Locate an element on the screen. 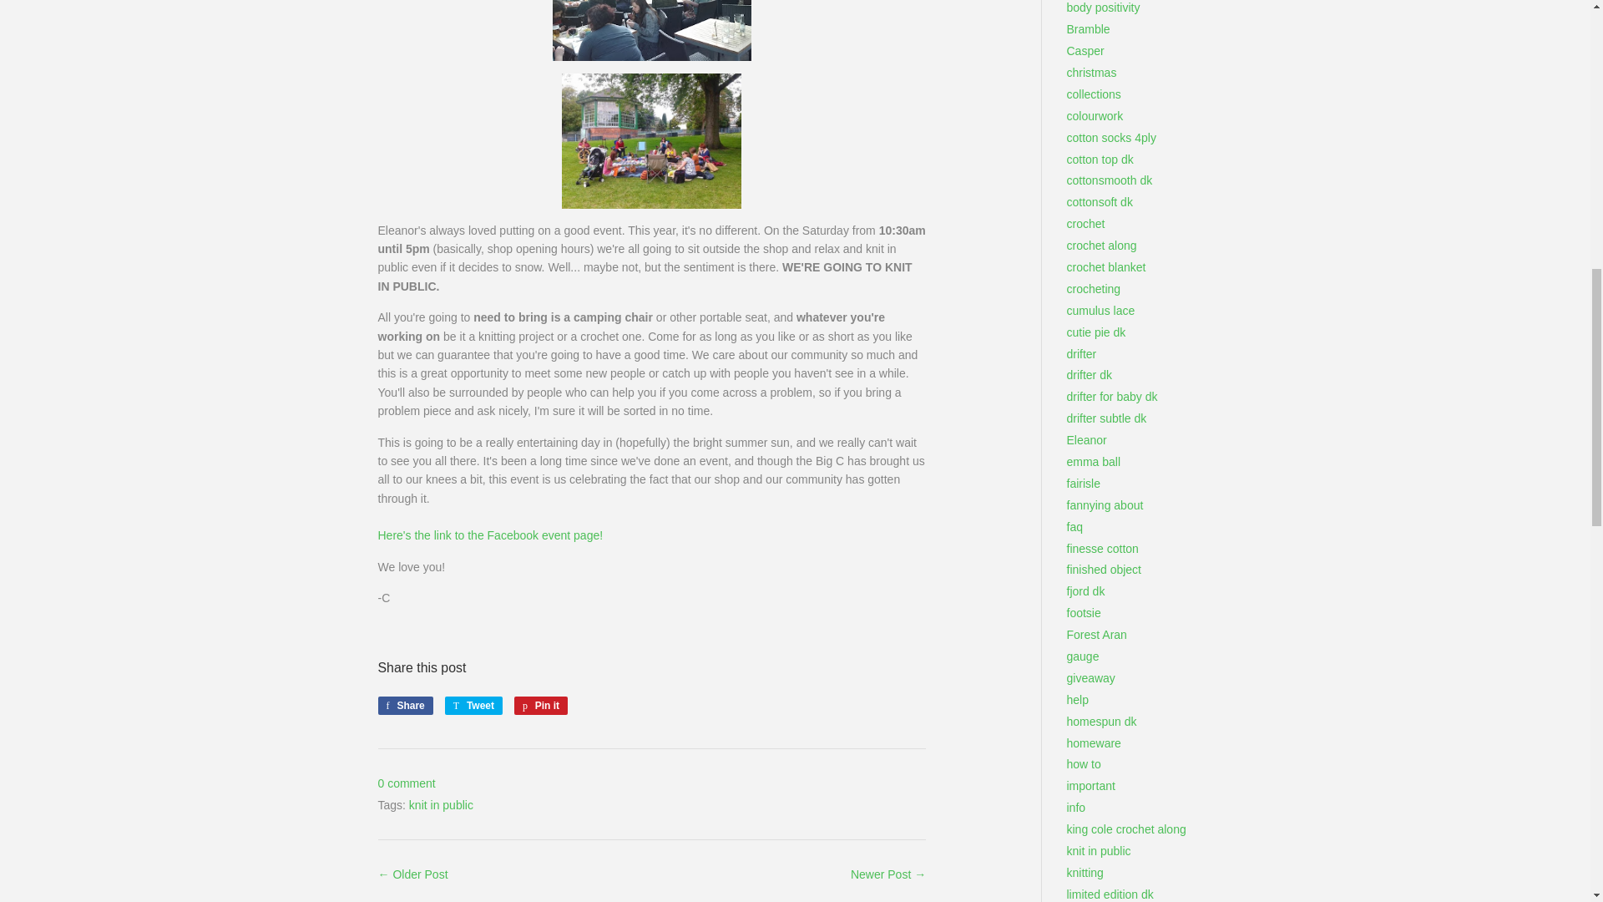 The height and width of the screenshot is (902, 1603). Show articles tagged christmas is located at coordinates (1092, 72).